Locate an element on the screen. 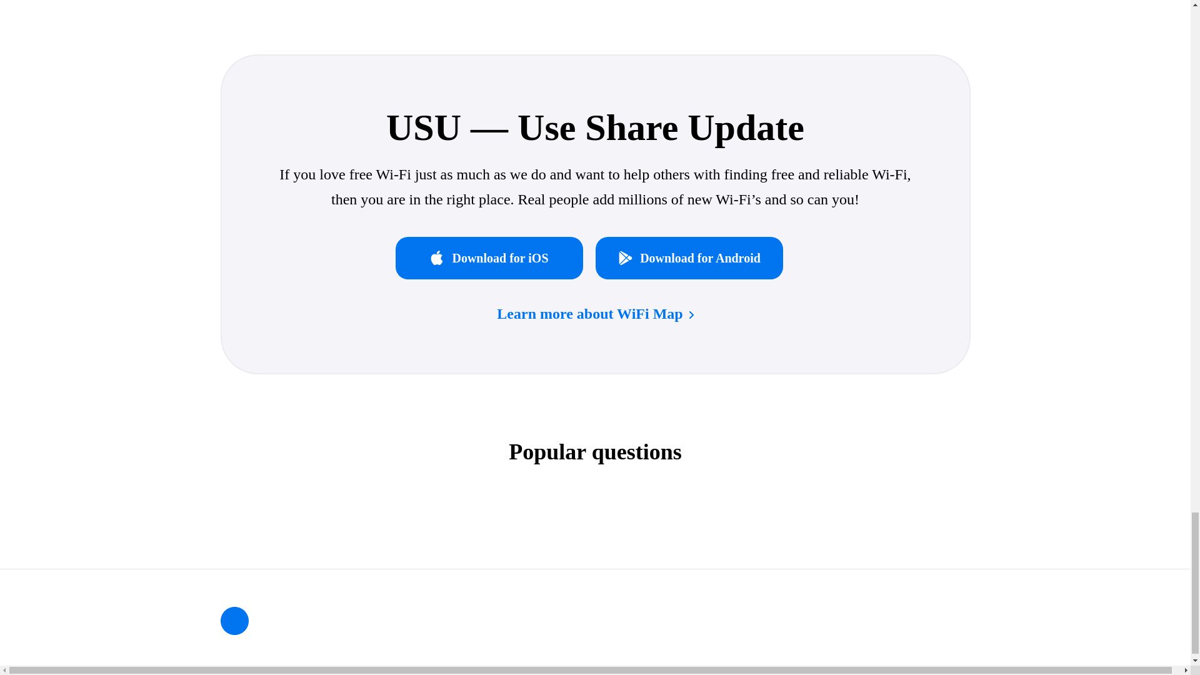 This screenshot has width=1200, height=675. Download for Android is located at coordinates (695, 258).